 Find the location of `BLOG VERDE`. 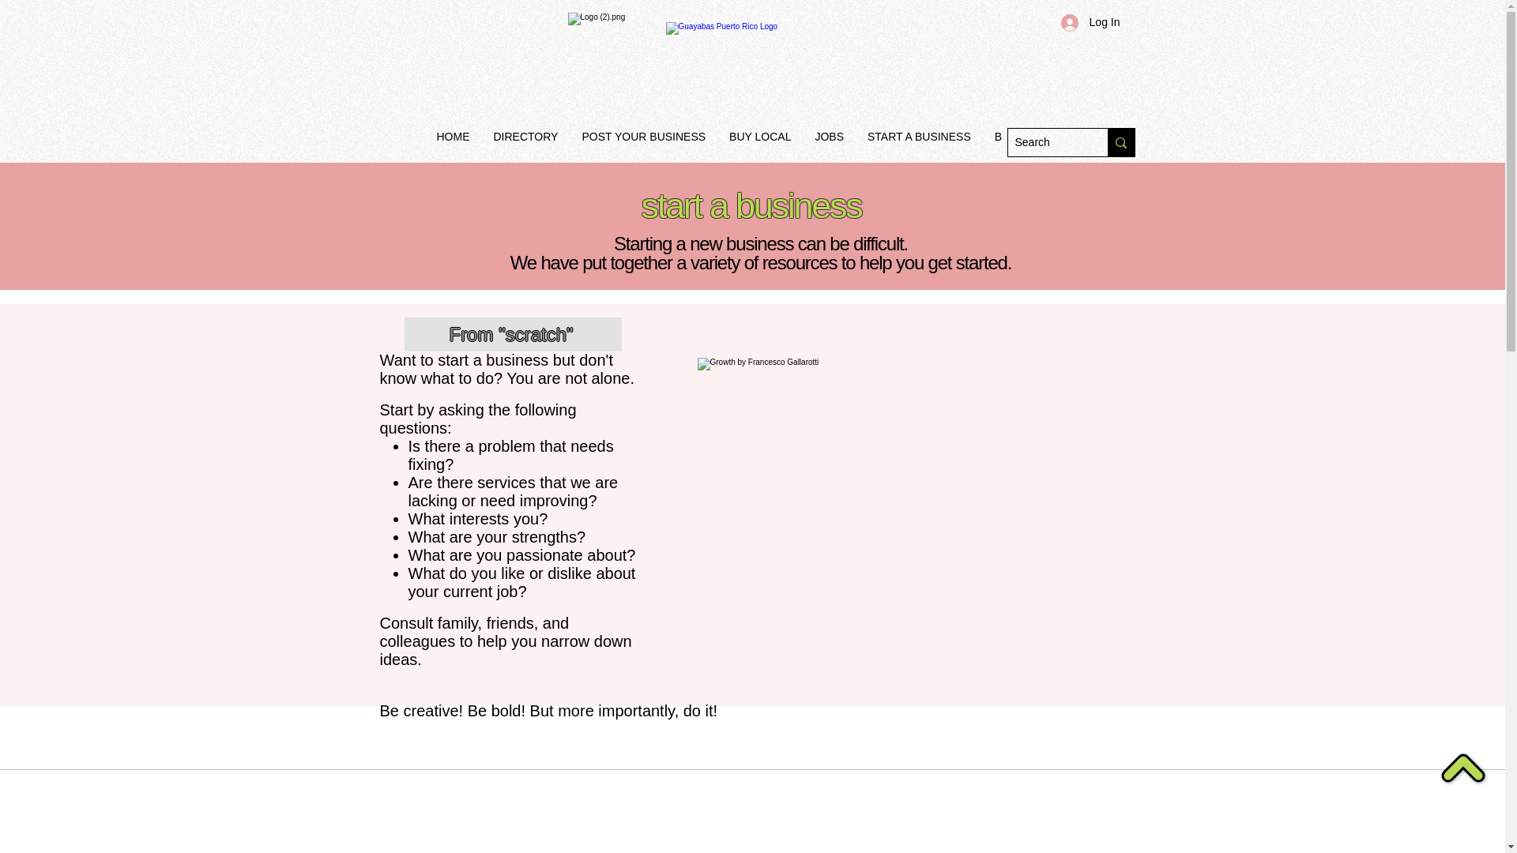

BLOG VERDE is located at coordinates (1030, 144).